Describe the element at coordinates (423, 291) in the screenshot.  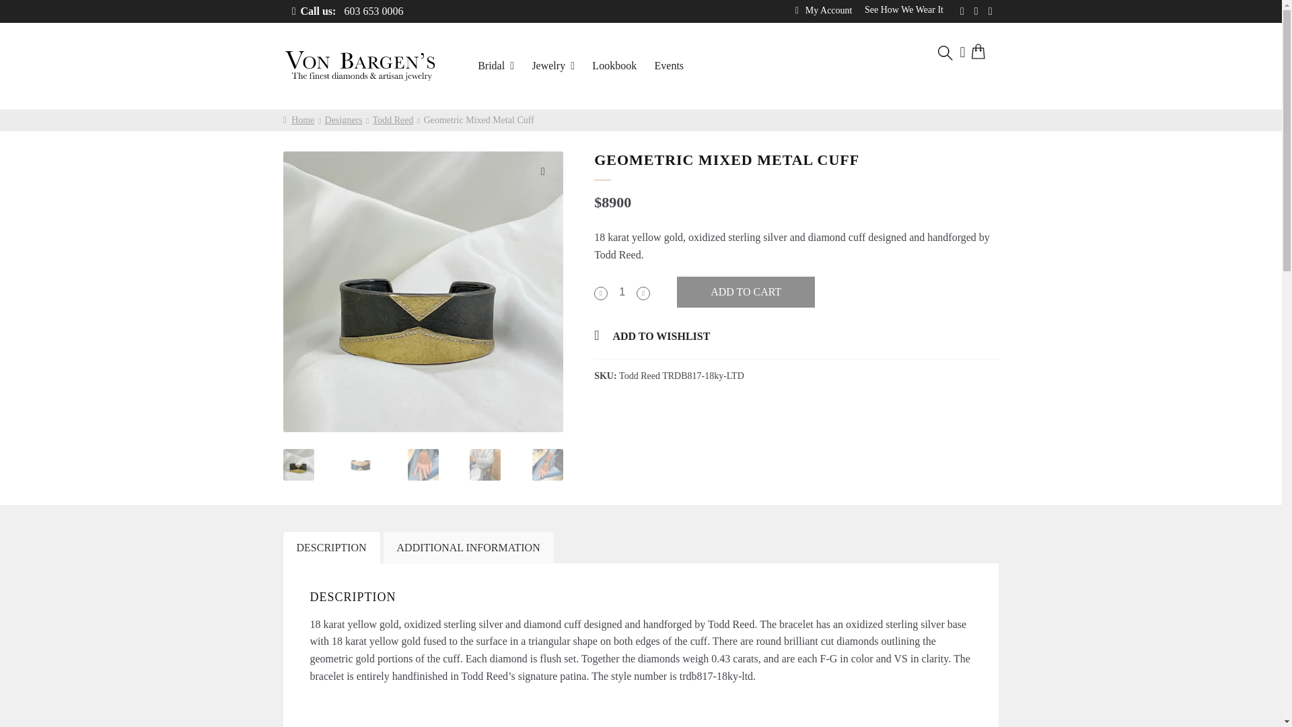
I see `Geometric Mixed Metal Cuff 1` at that location.